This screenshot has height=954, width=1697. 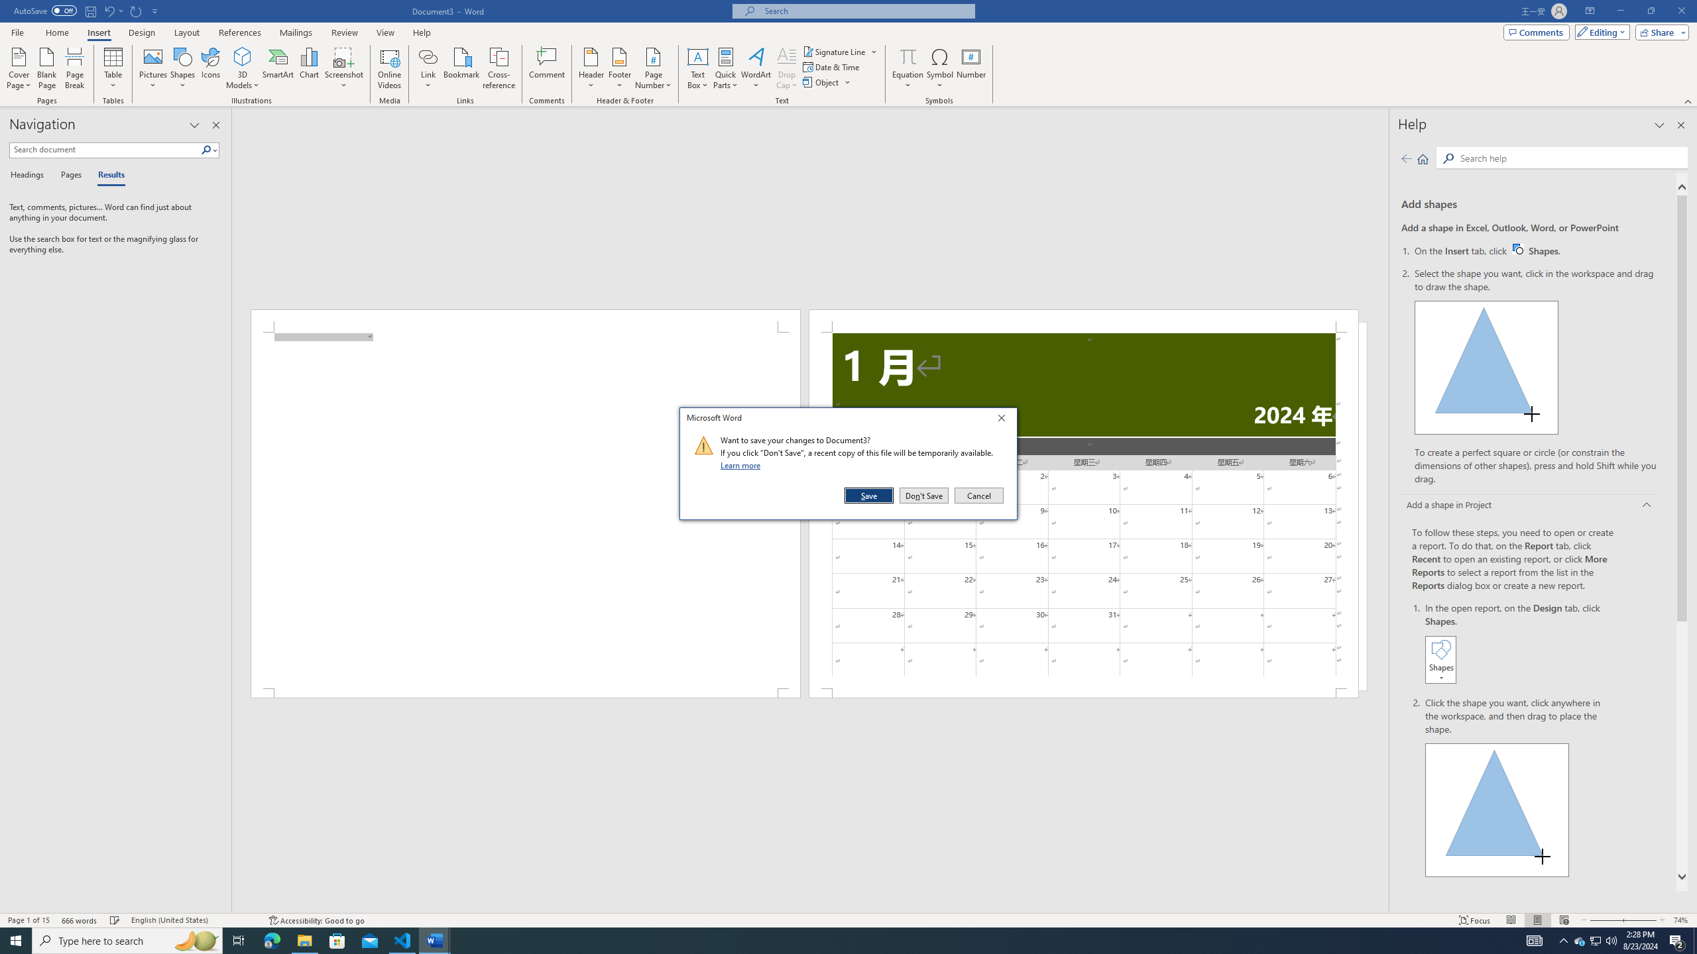 I want to click on Search document, so click(x=105, y=150).